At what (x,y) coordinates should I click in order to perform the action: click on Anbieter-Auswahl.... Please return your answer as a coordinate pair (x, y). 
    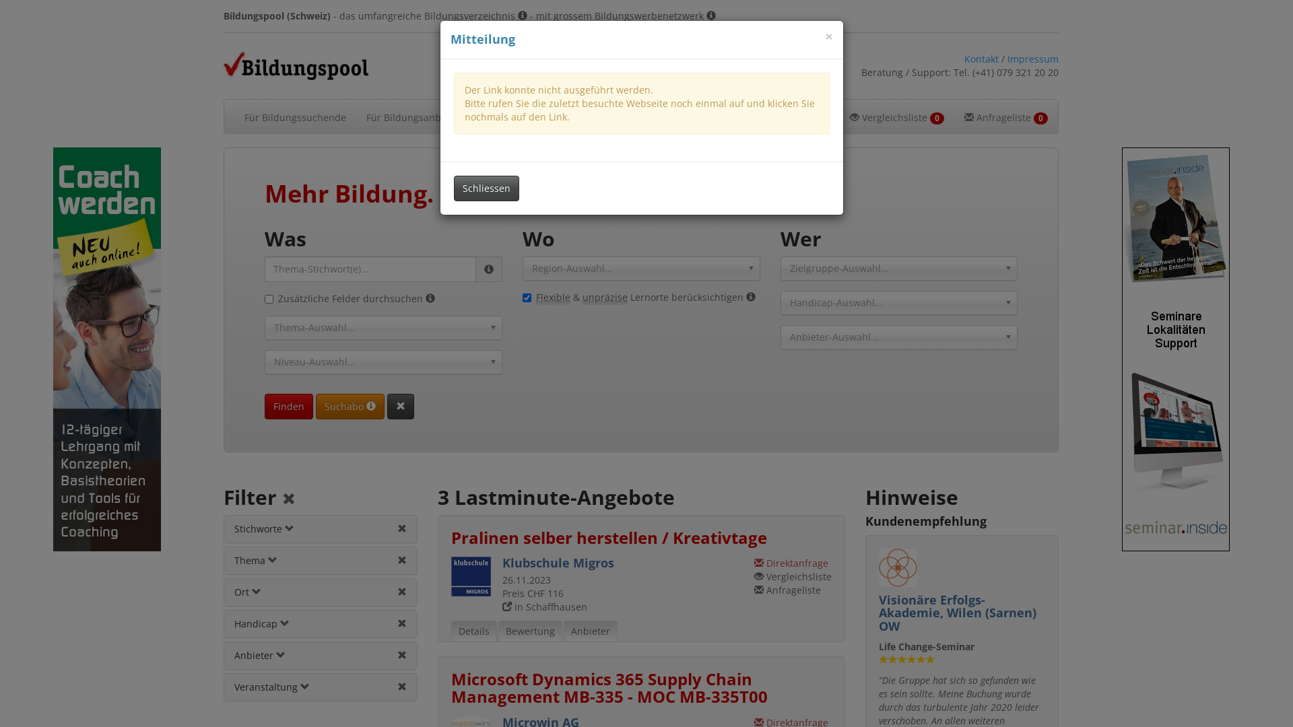
    Looking at the image, I should click on (900, 337).